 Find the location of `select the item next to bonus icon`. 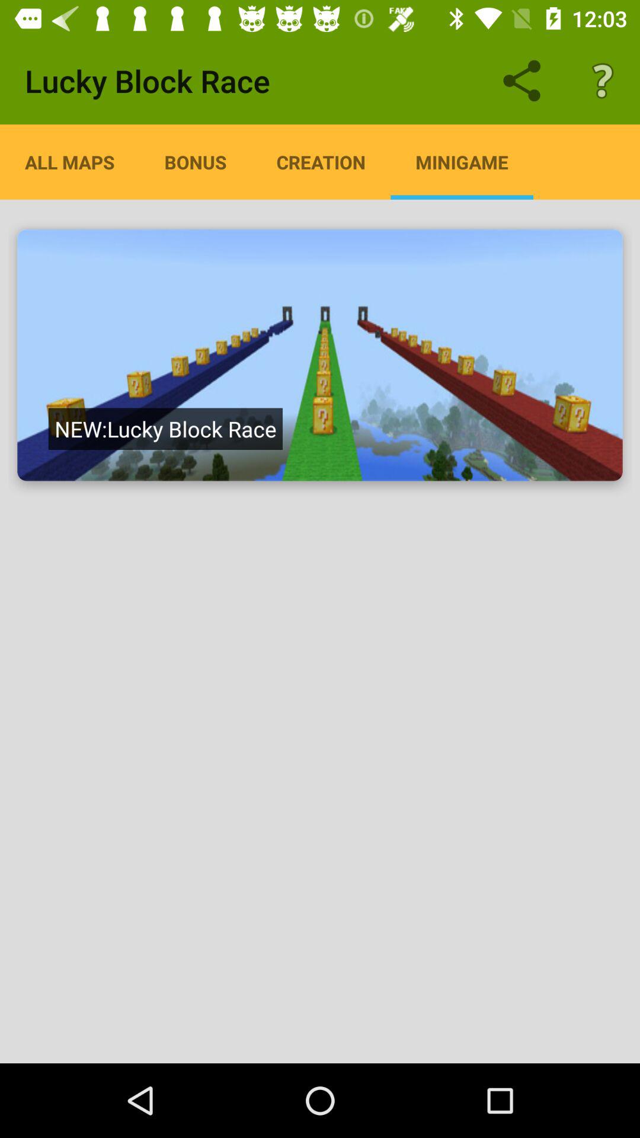

select the item next to bonus icon is located at coordinates (70, 162).